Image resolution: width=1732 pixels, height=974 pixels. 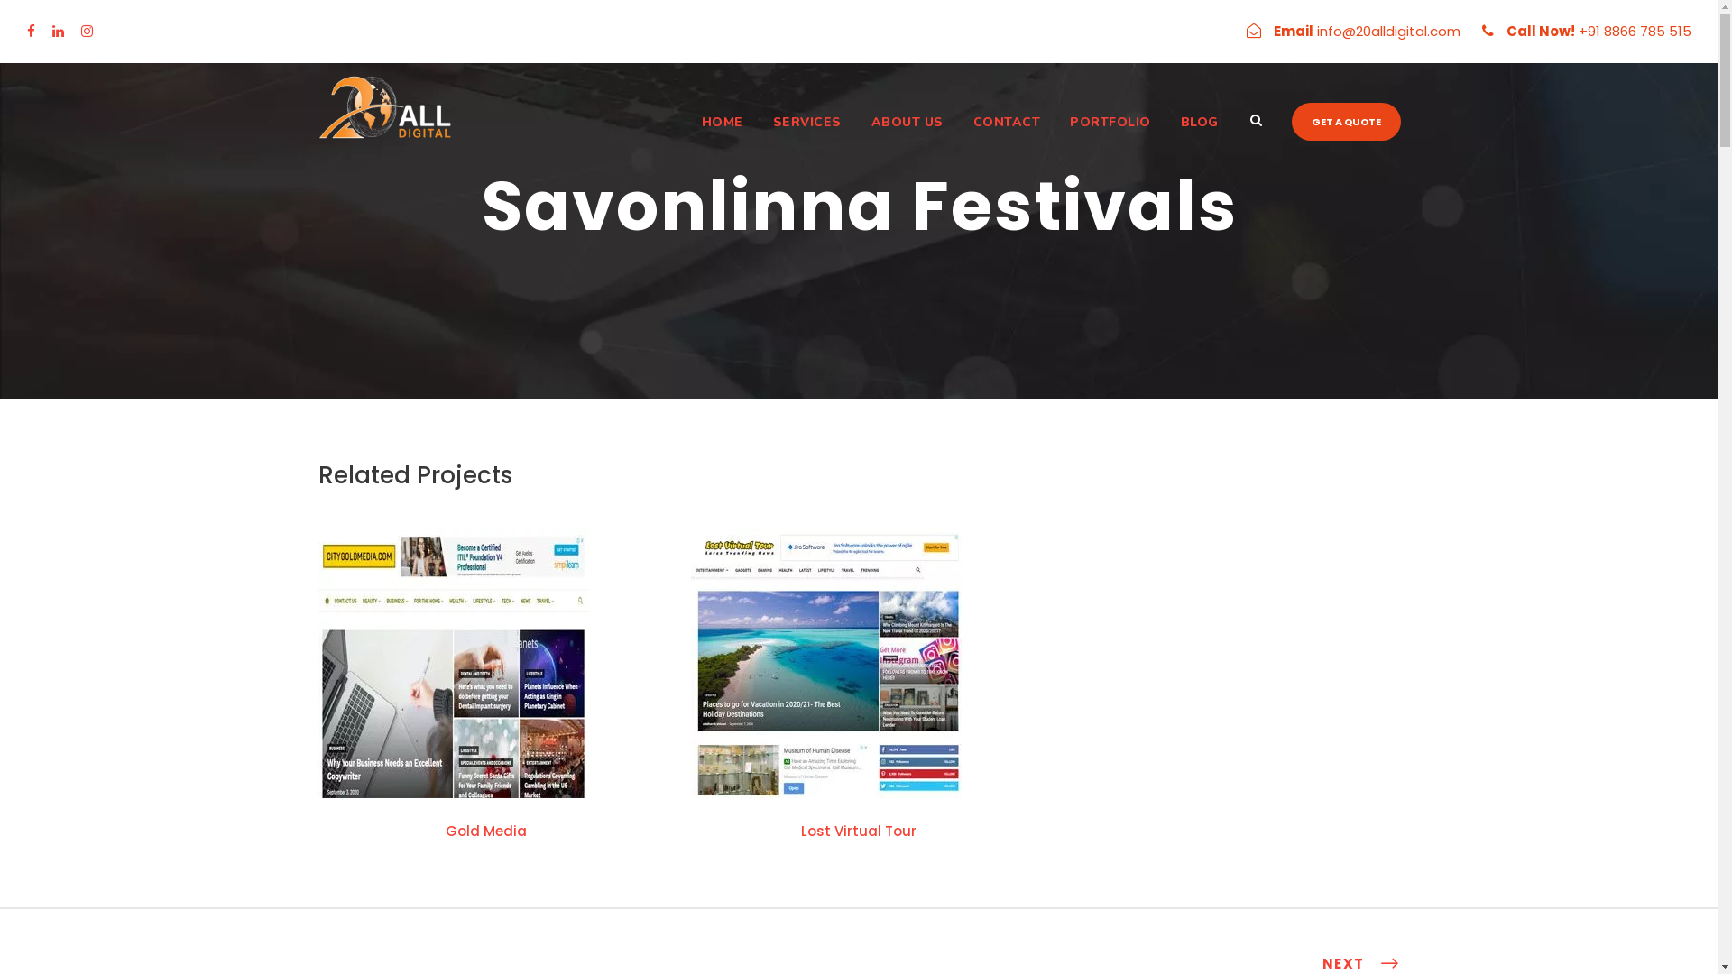 What do you see at coordinates (826, 663) in the screenshot?
I see `Lost Virtual Tour` at bounding box center [826, 663].